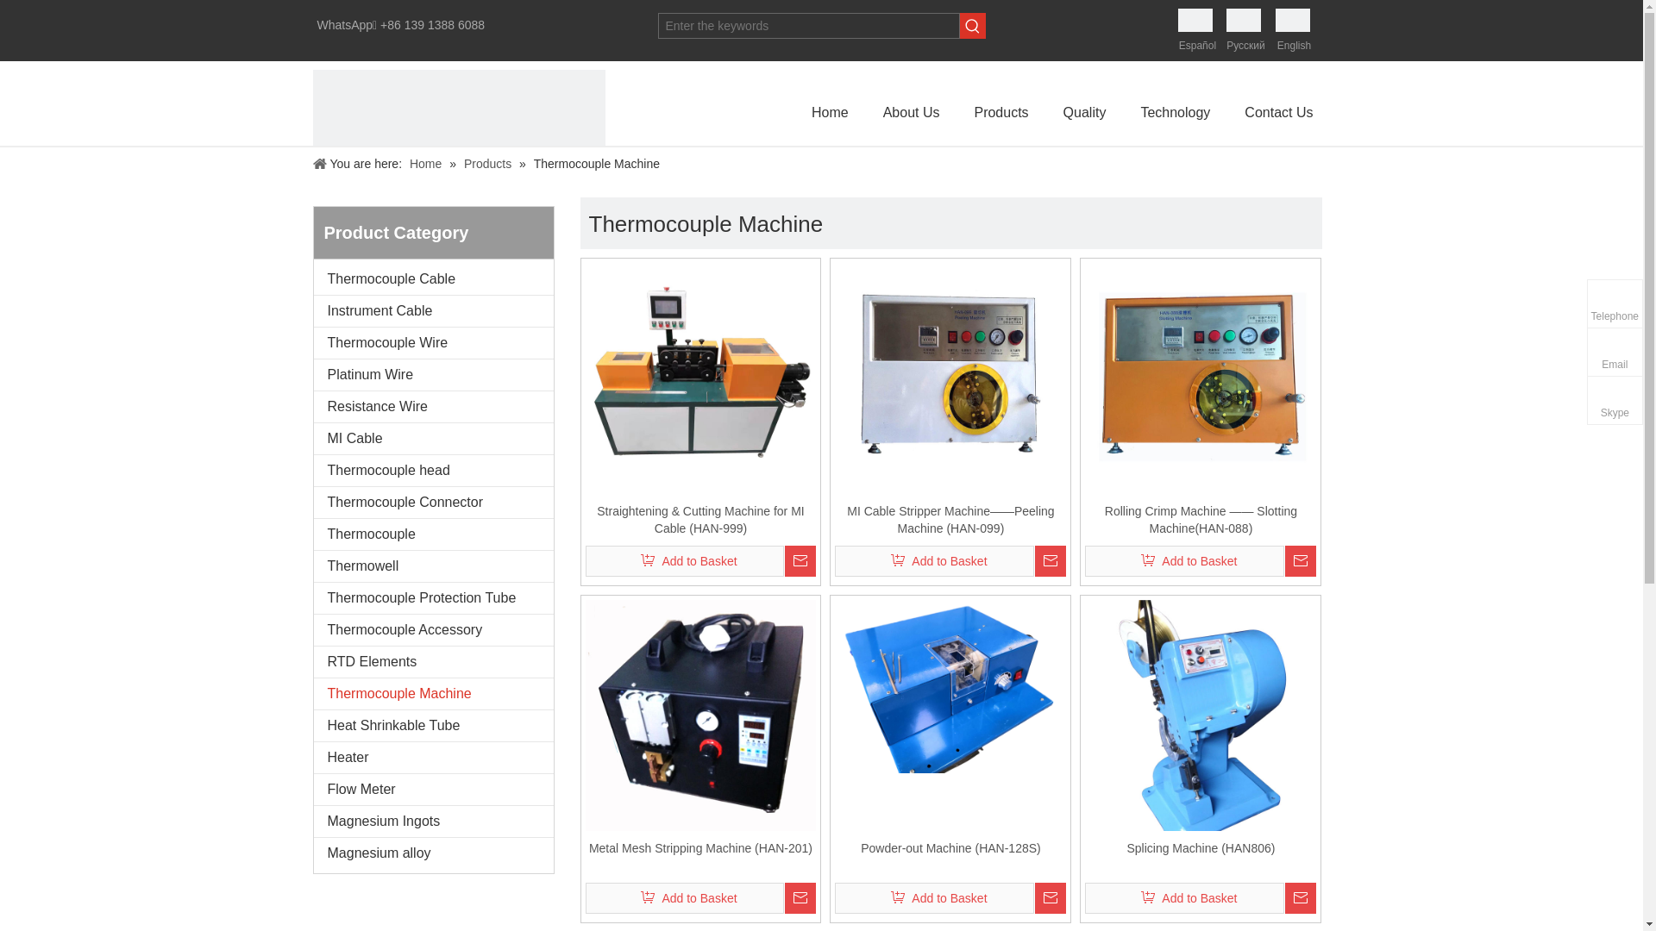 This screenshot has height=931, width=1656. I want to click on  Add to Basket, so click(1185, 561).